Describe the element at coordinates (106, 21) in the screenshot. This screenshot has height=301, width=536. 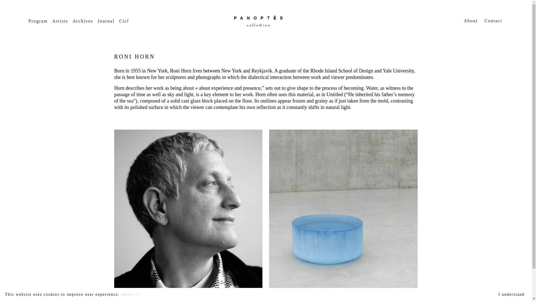
I see `Journal` at that location.